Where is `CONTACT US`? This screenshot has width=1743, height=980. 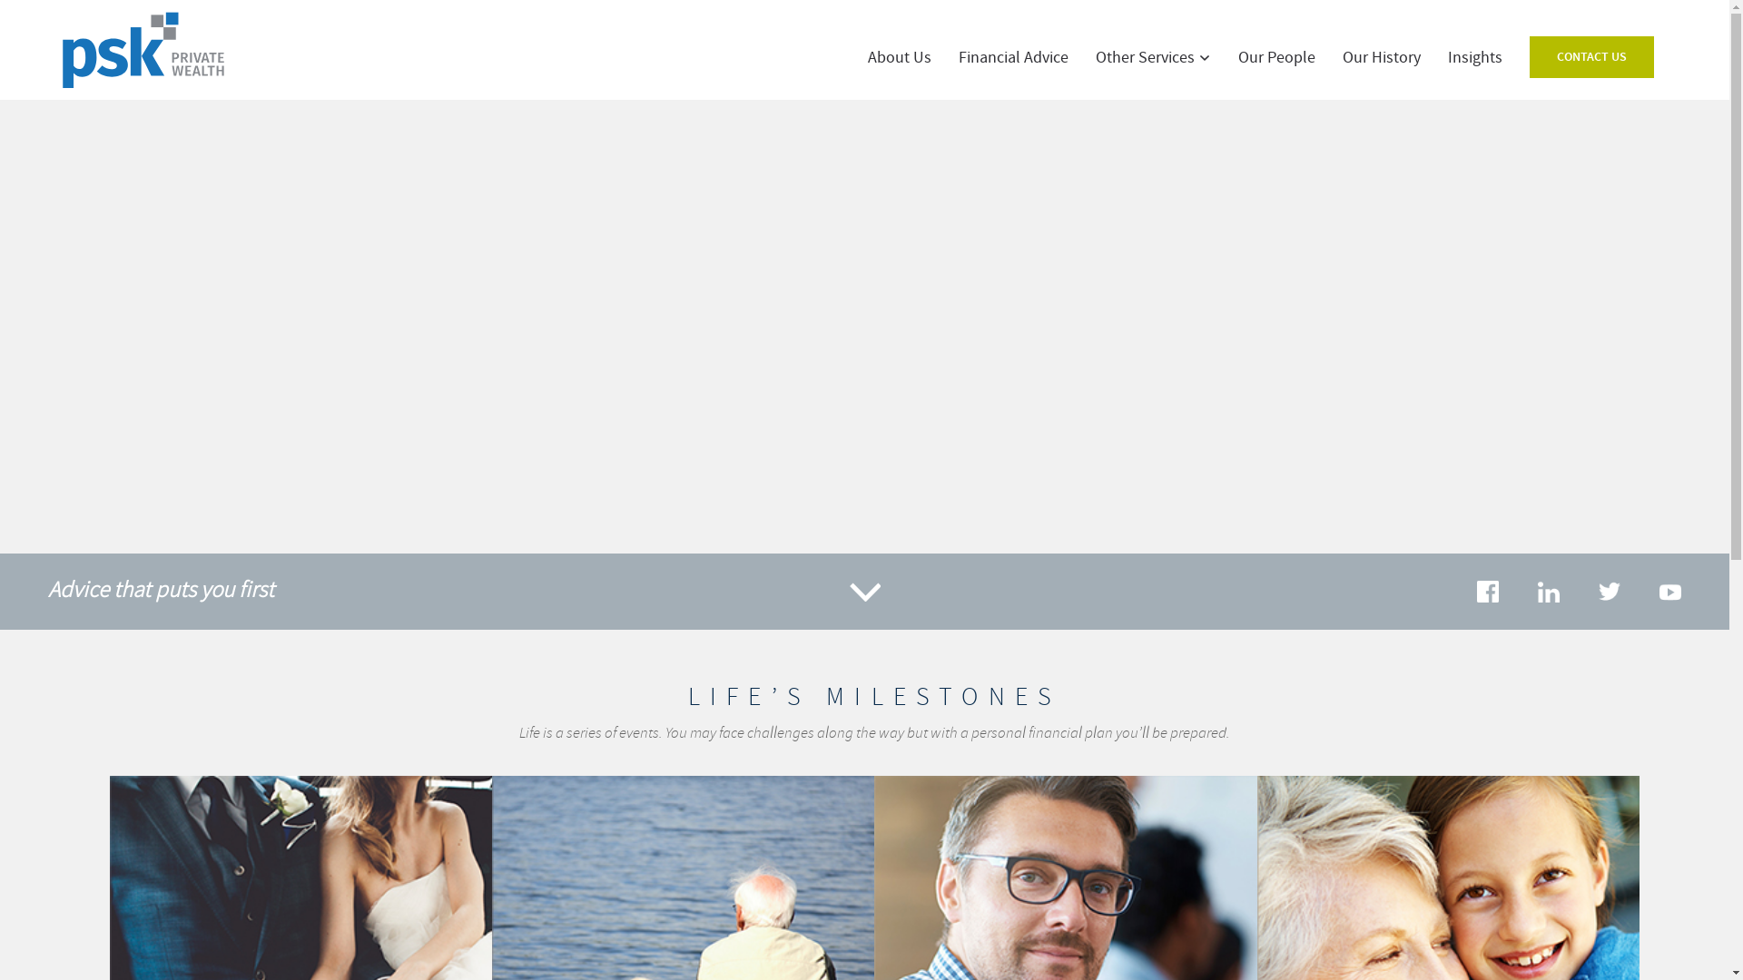
CONTACT US is located at coordinates (1592, 57).